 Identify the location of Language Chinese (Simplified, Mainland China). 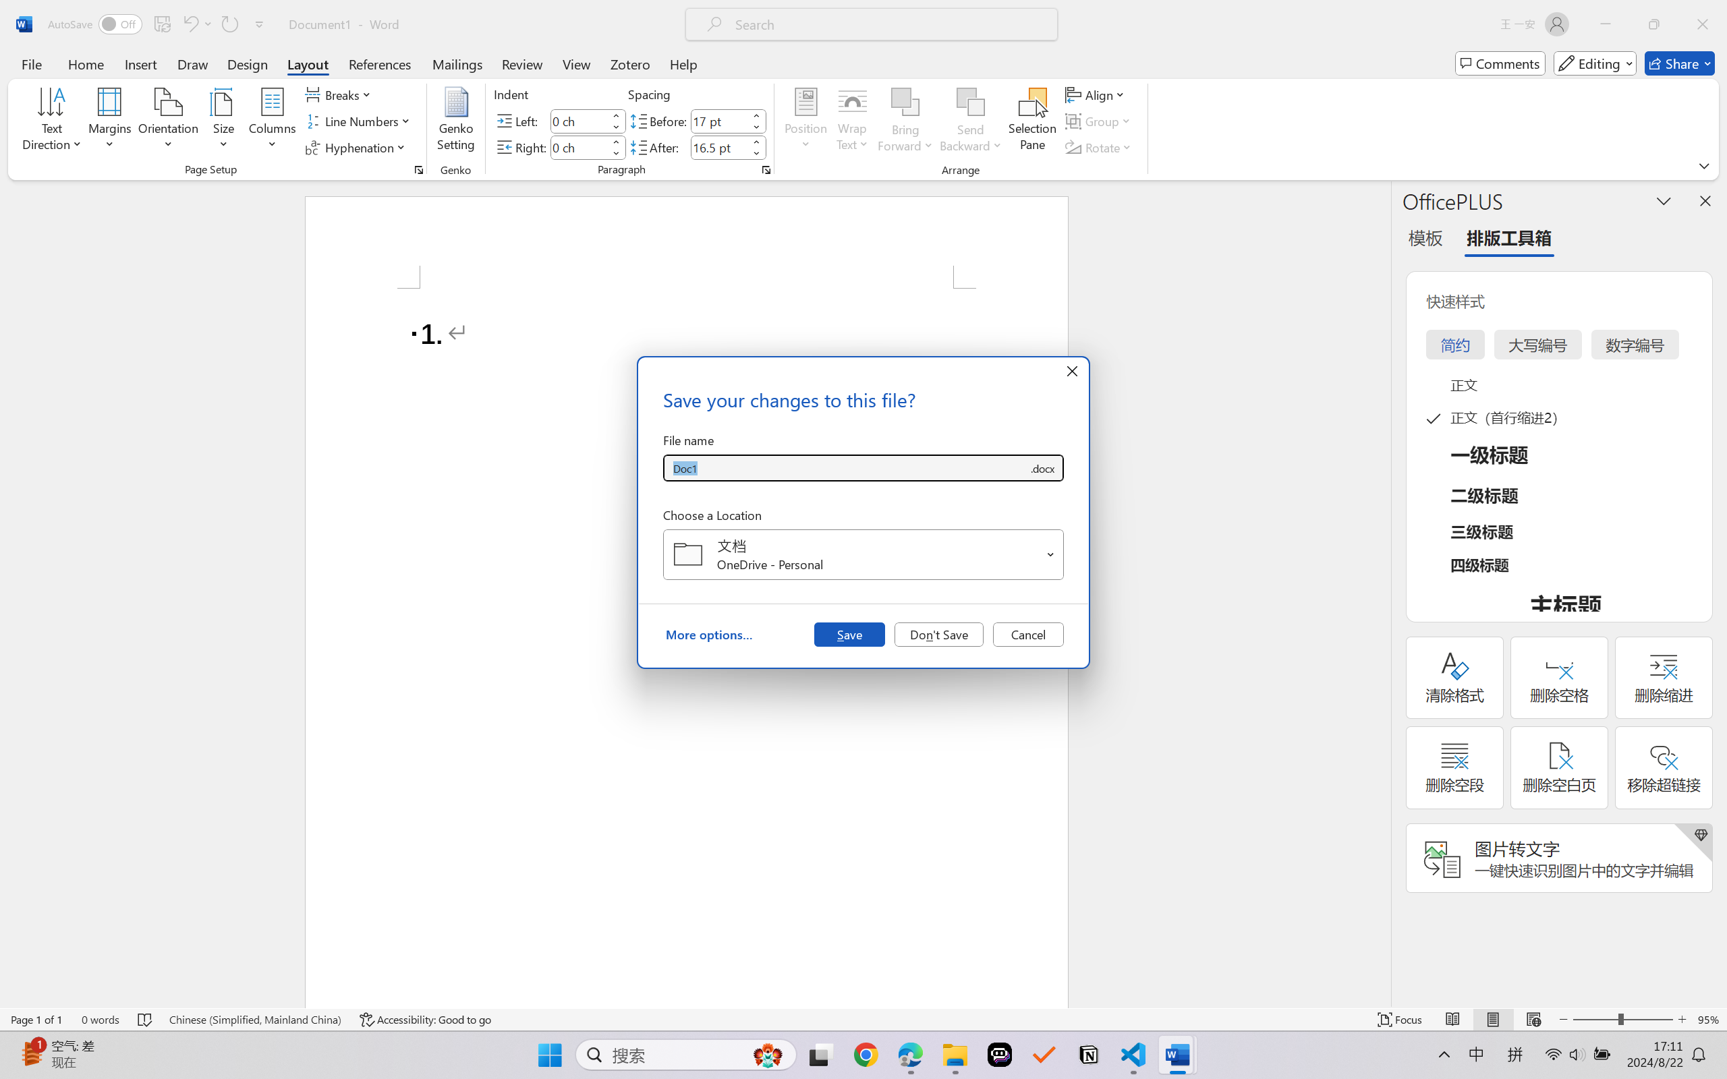
(255, 1020).